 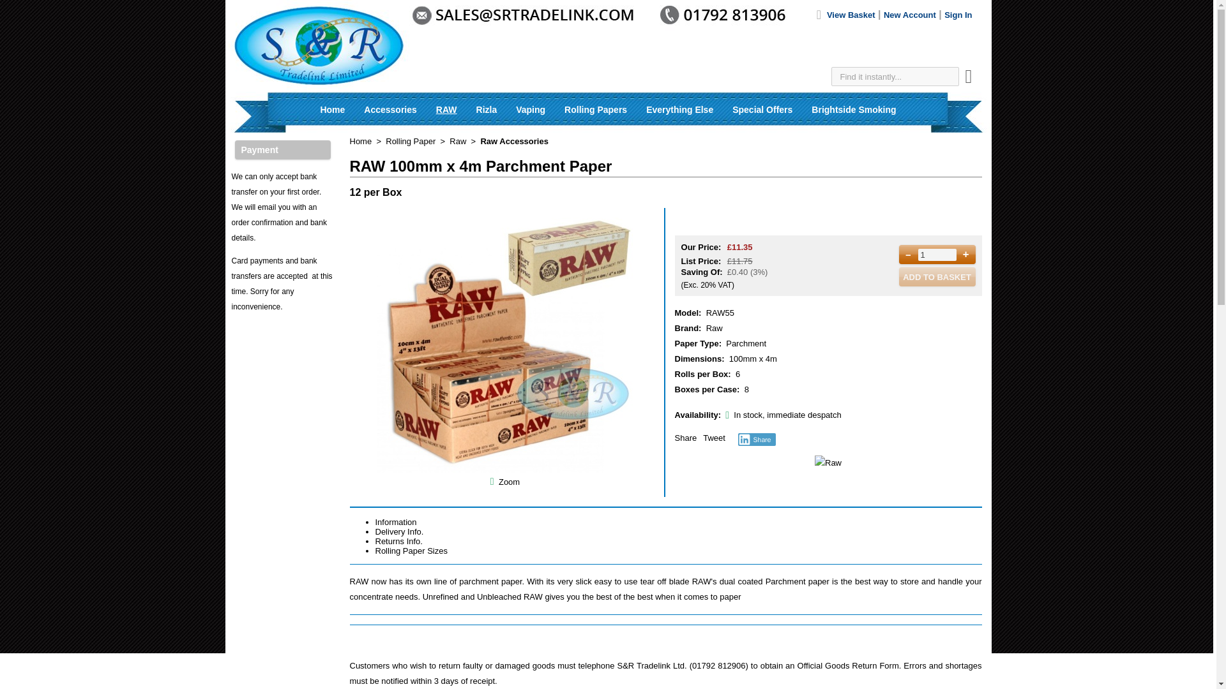 I want to click on Rolling Paper, so click(x=410, y=140).